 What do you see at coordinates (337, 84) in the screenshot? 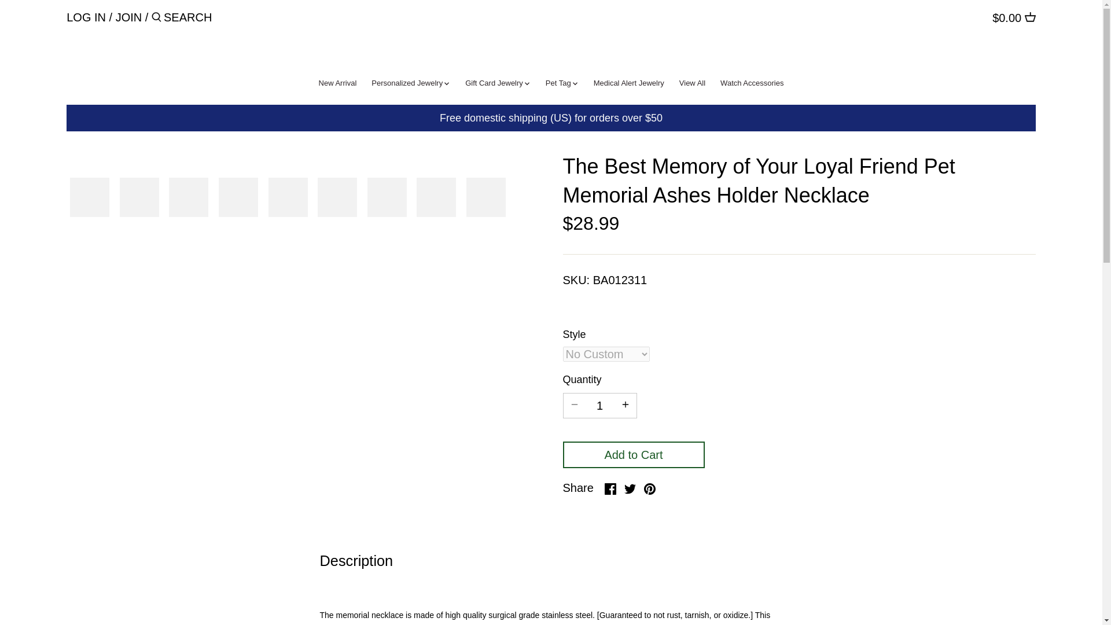
I see `New Arrival` at bounding box center [337, 84].